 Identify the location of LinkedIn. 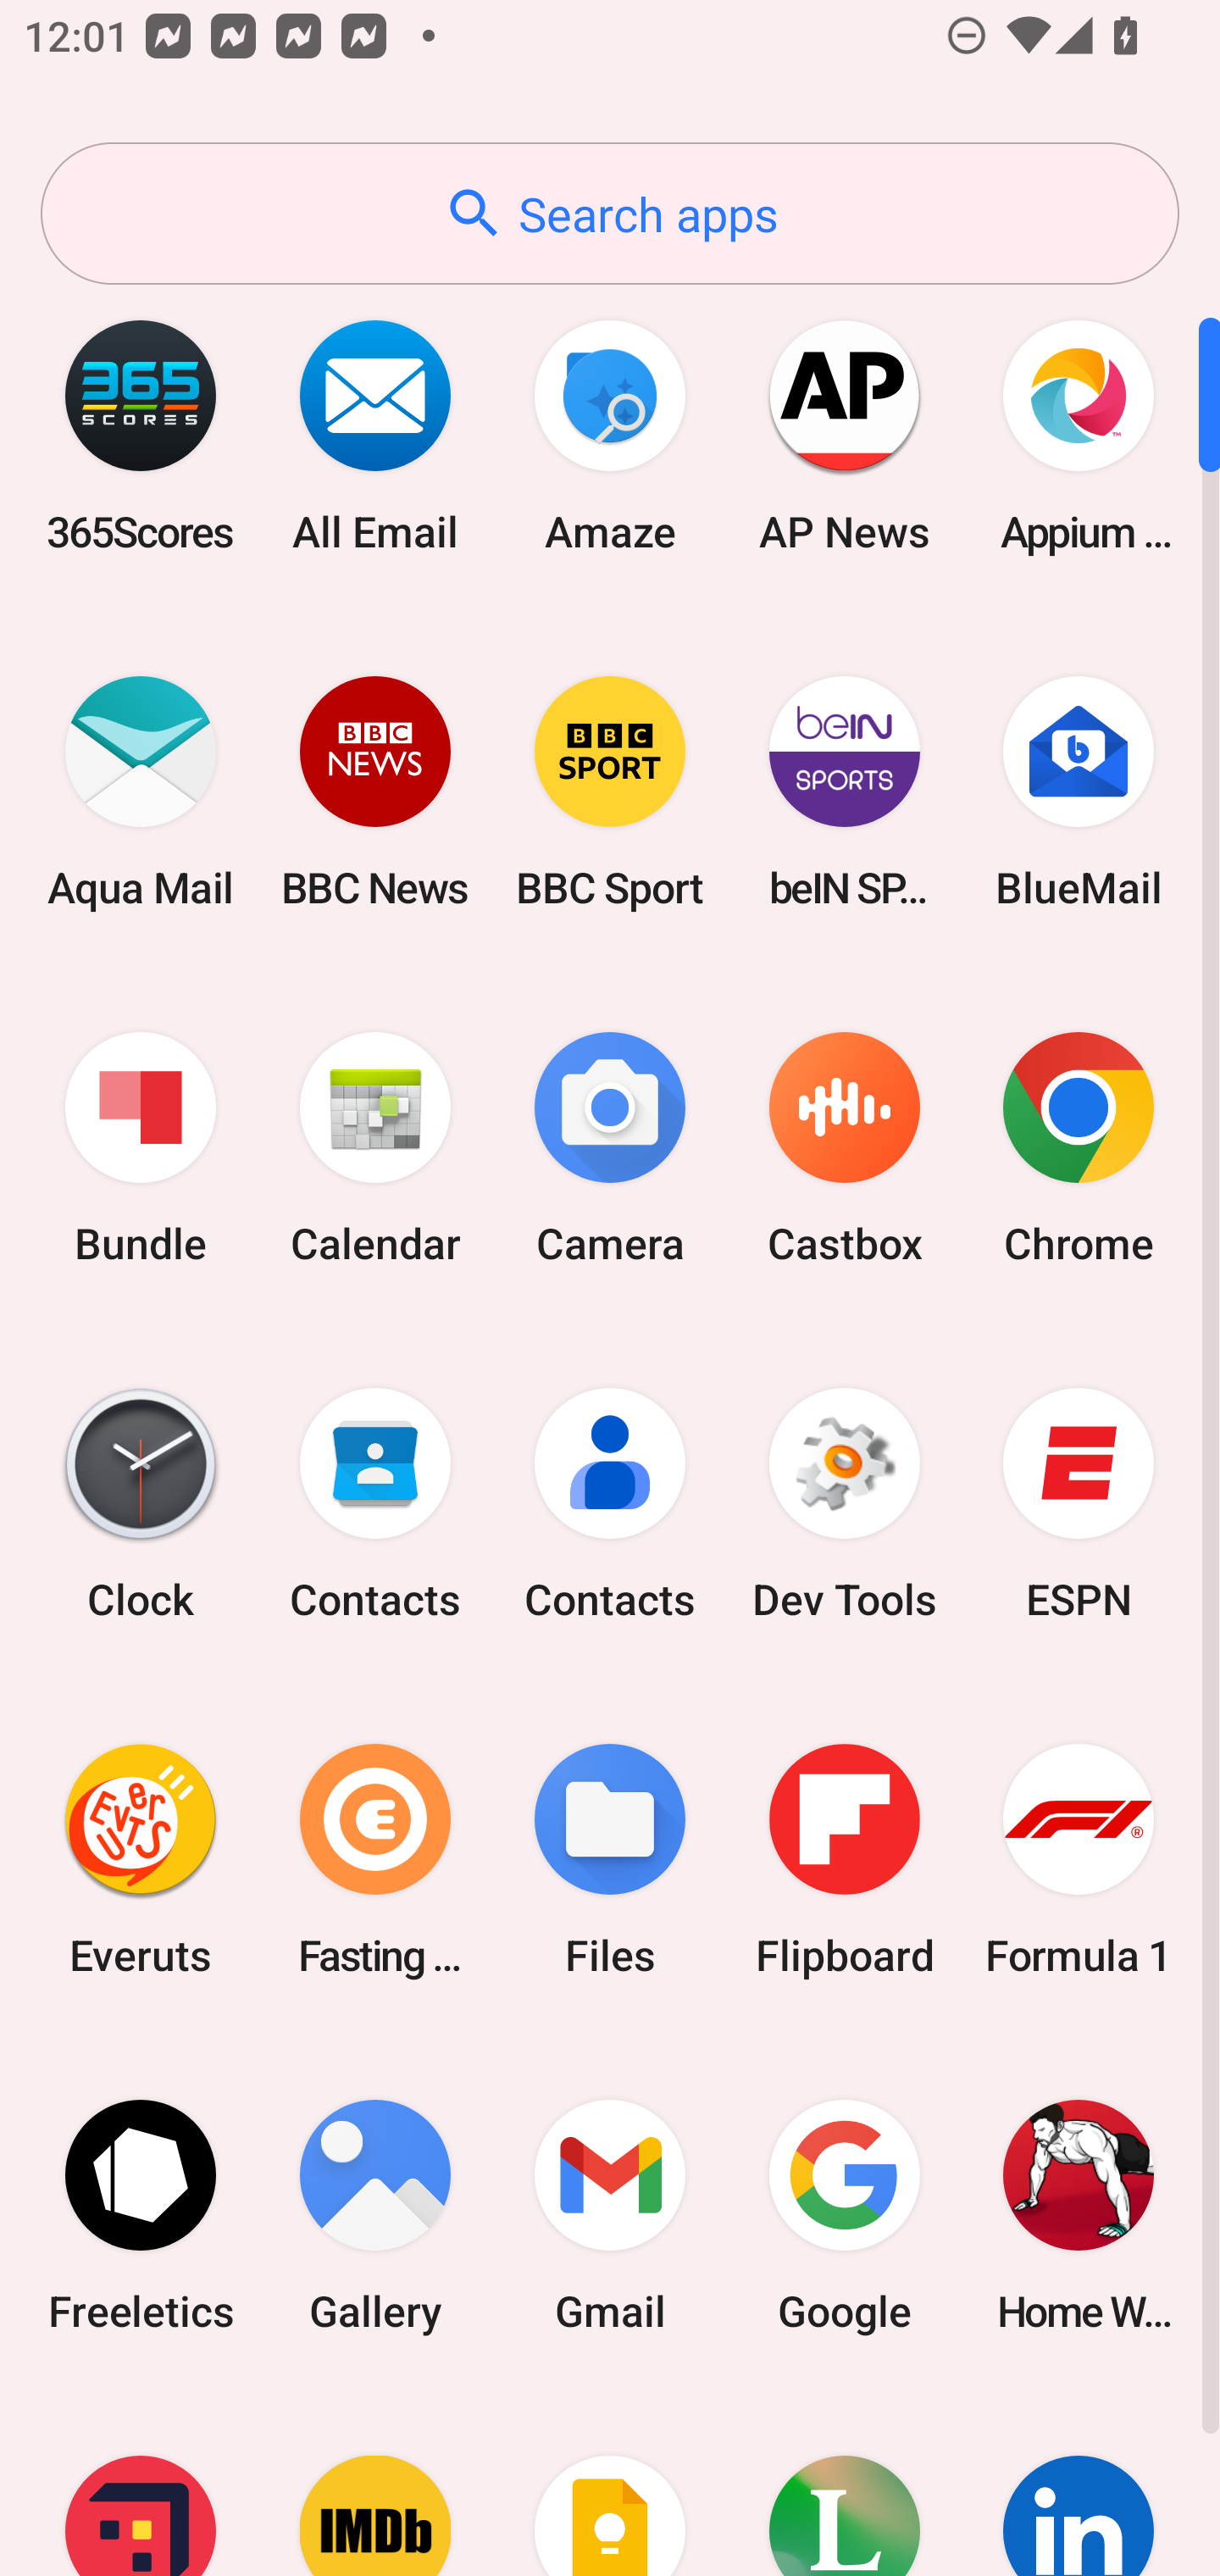
(1079, 2484).